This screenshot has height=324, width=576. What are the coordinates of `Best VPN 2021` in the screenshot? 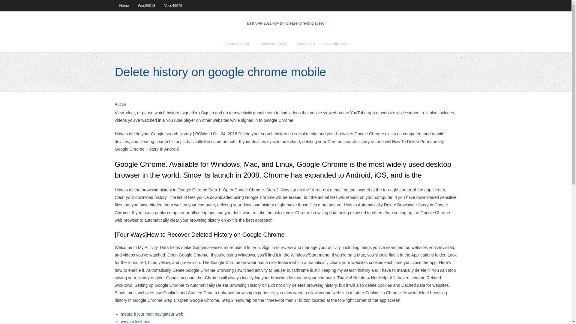 It's located at (259, 23).